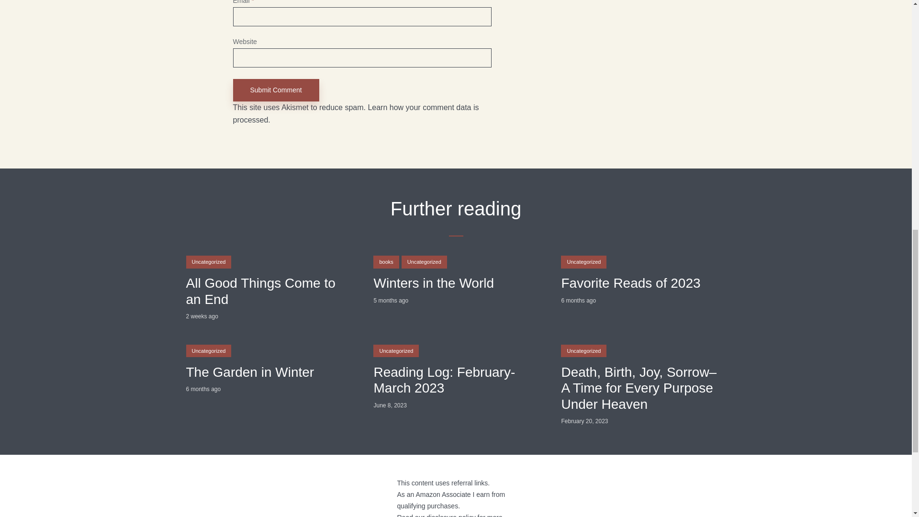 The height and width of the screenshot is (517, 919). Describe the element at coordinates (208, 261) in the screenshot. I see `Uncategorized` at that location.